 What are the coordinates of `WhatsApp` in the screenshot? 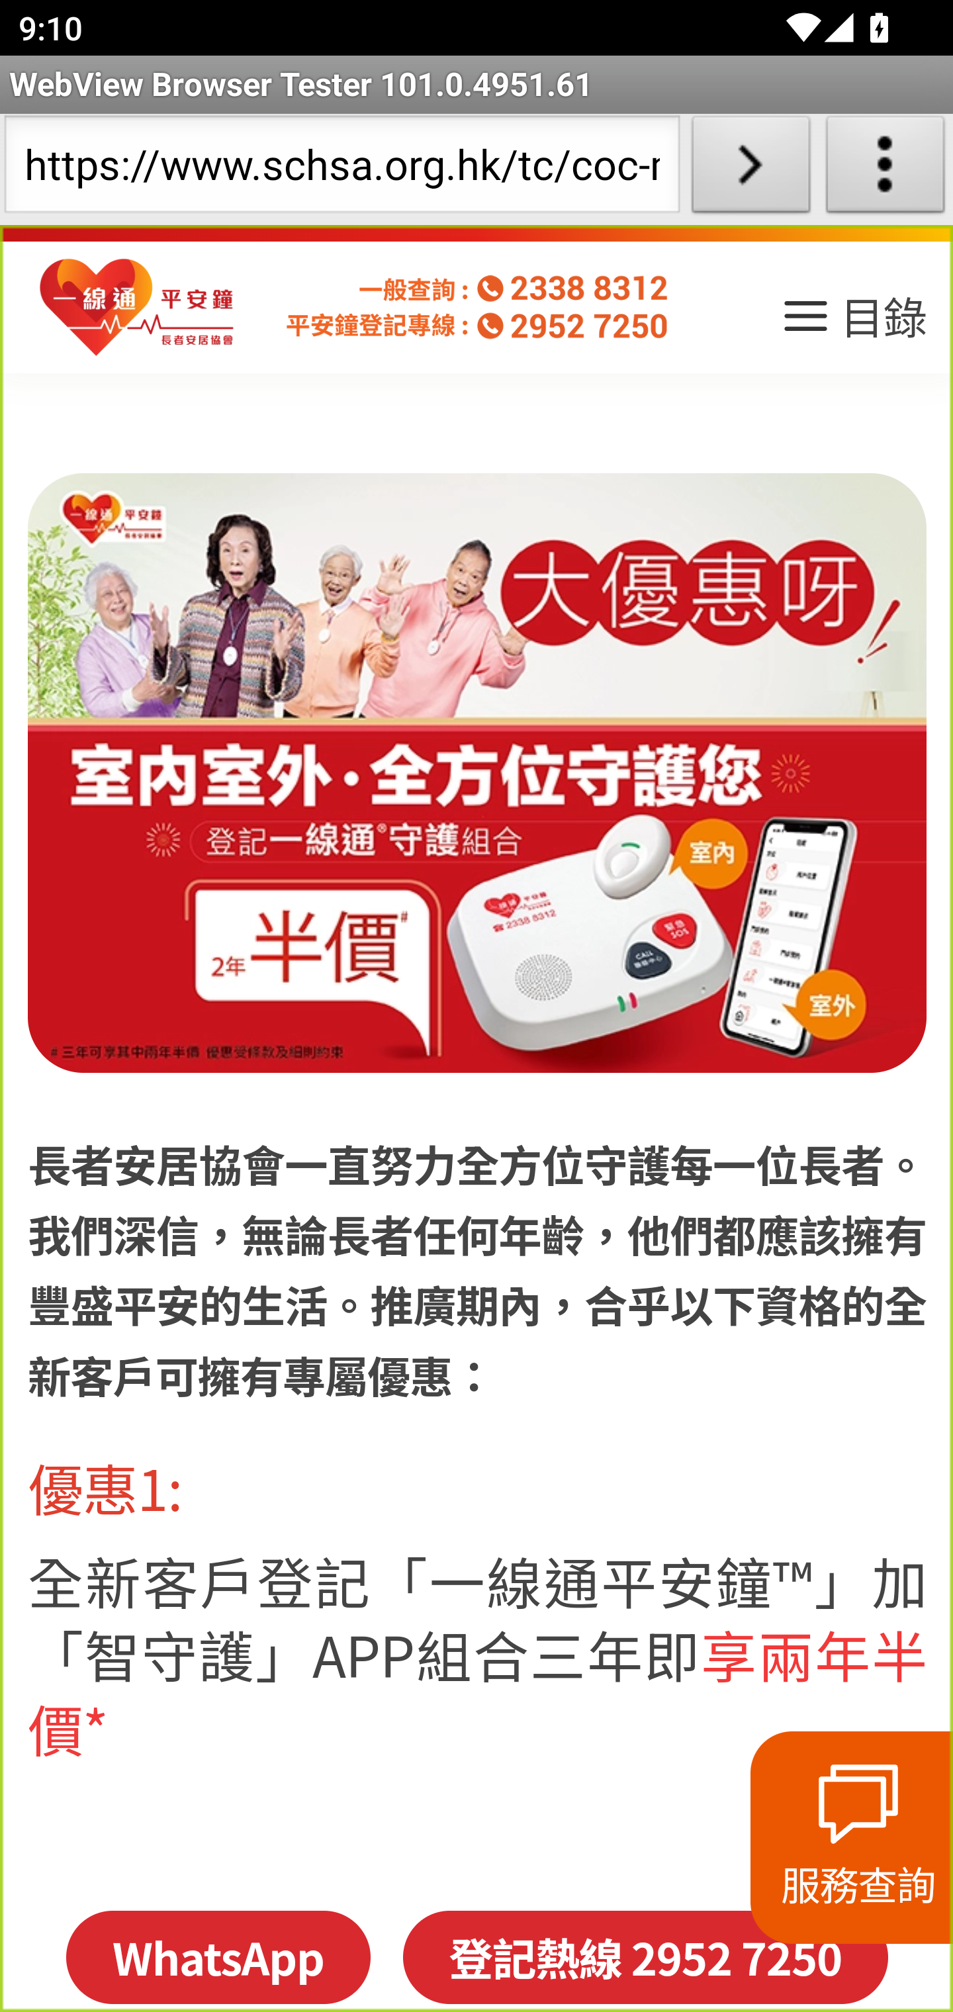 It's located at (217, 1957).